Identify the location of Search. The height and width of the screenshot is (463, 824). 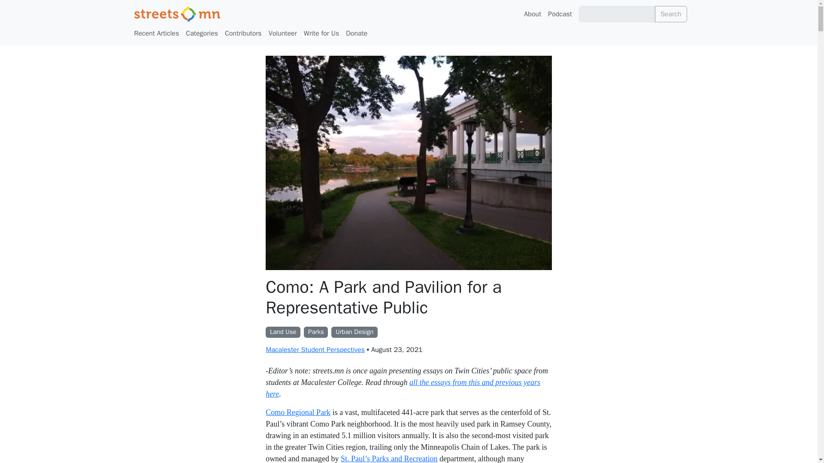
(671, 14).